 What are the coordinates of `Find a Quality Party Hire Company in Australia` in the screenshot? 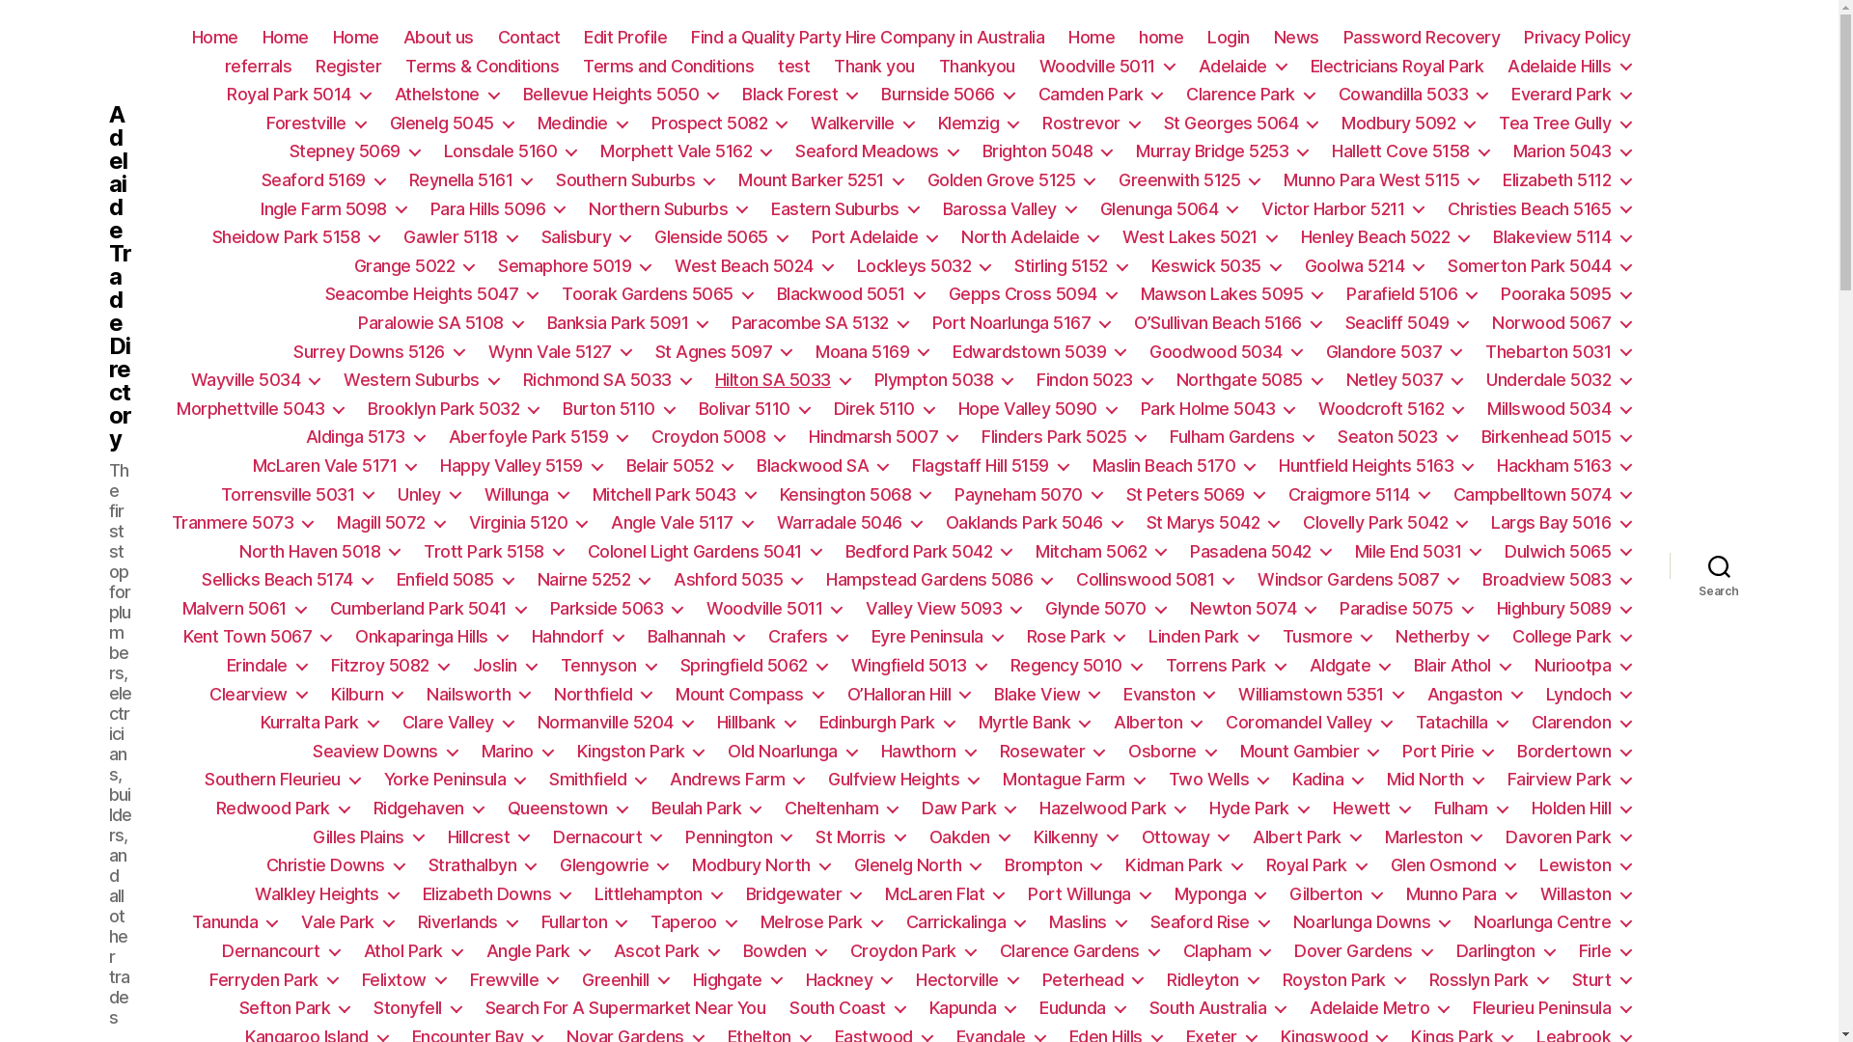 It's located at (868, 38).